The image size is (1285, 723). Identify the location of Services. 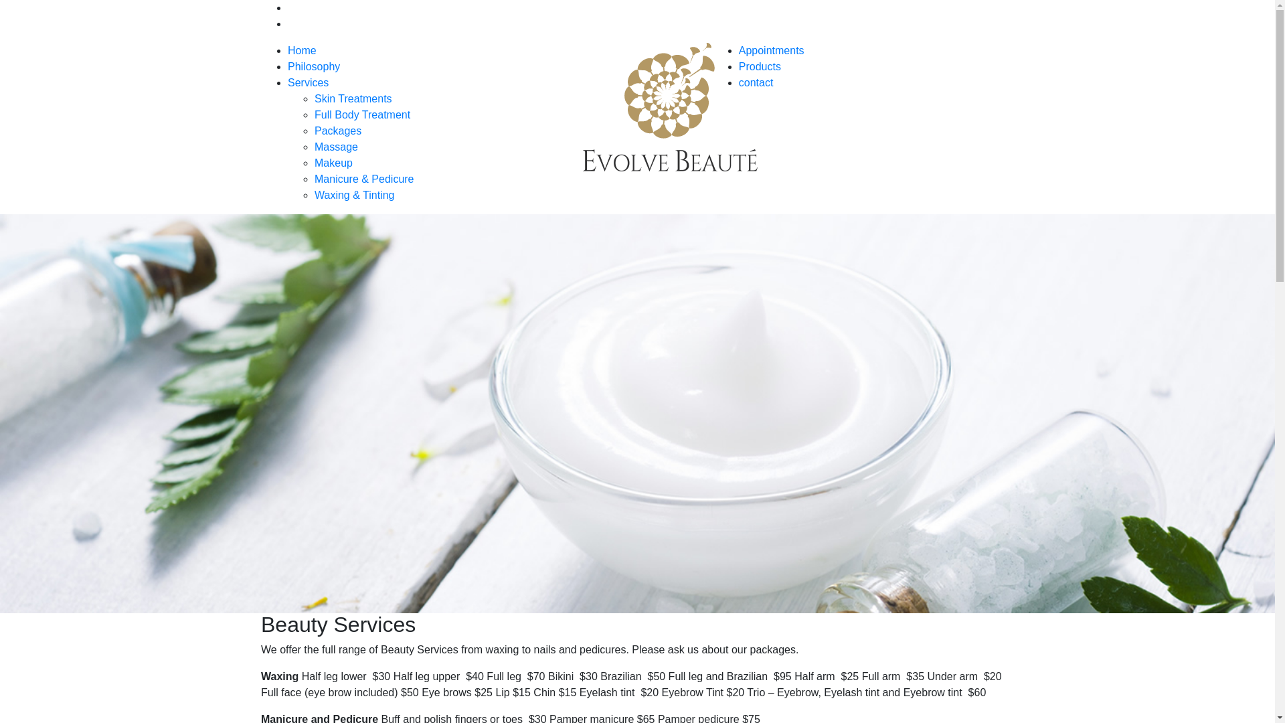
(308, 83).